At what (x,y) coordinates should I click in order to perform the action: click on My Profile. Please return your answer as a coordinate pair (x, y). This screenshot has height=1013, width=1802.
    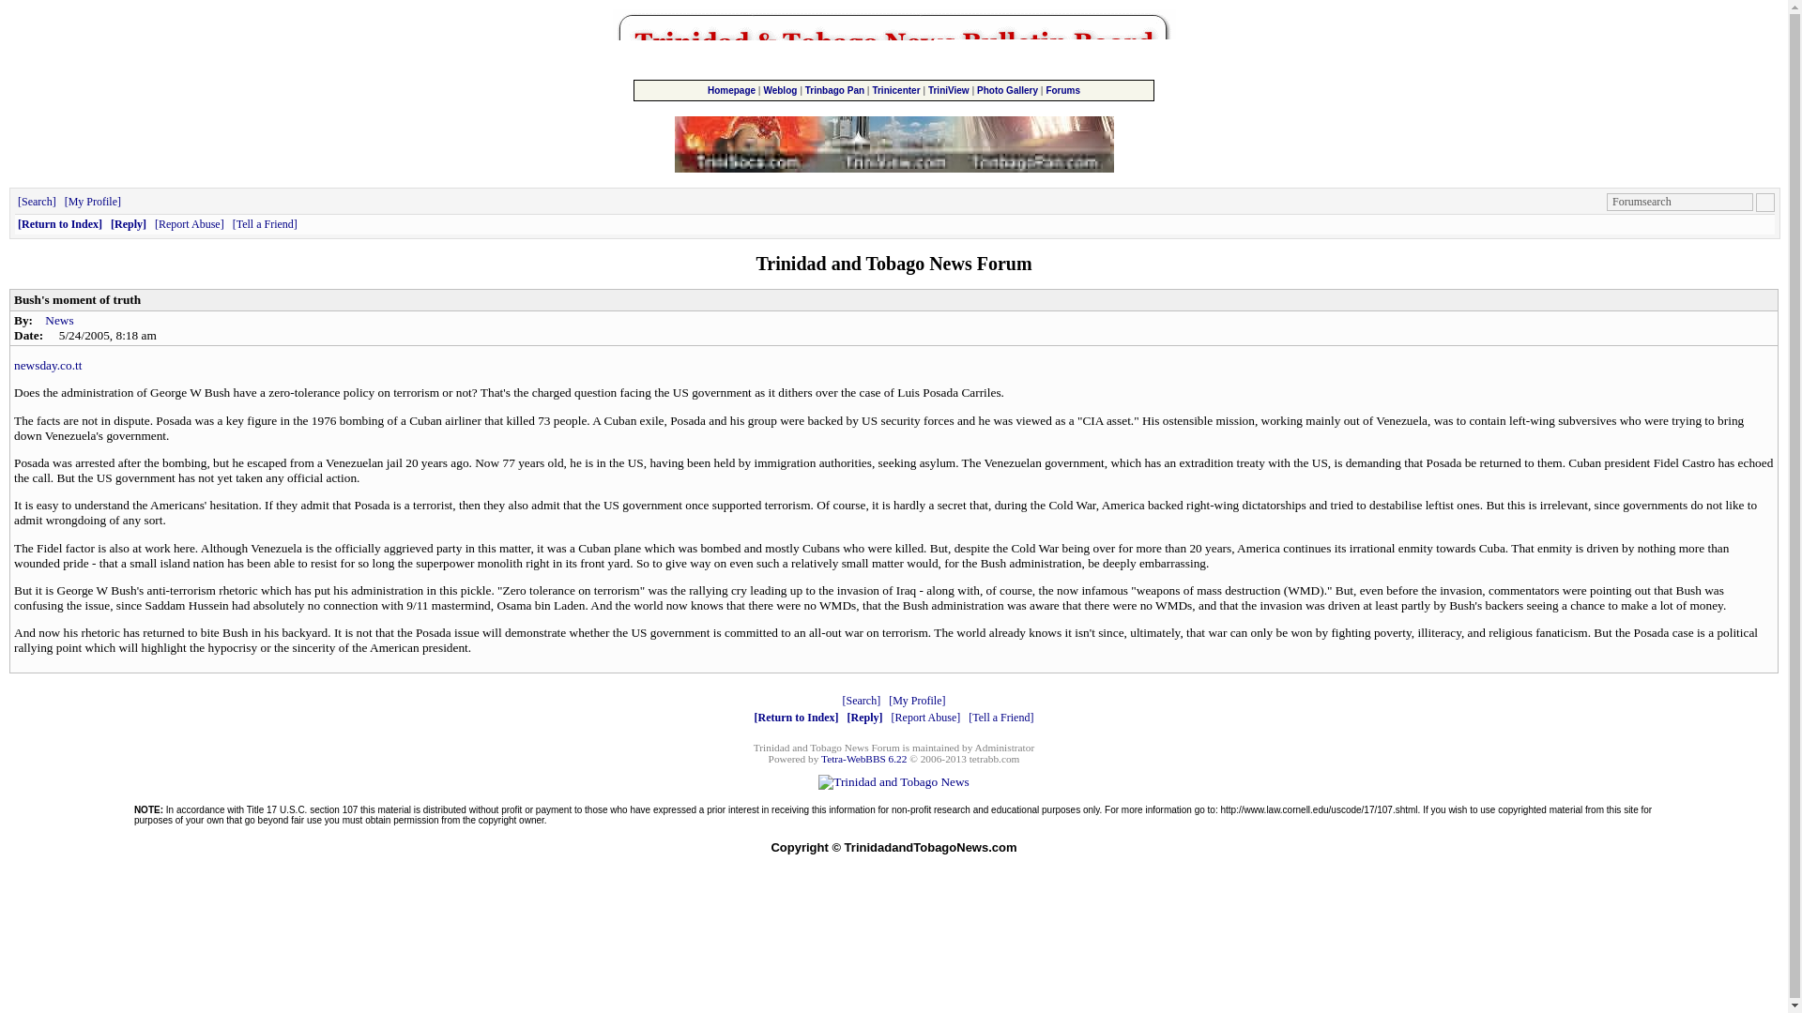
    Looking at the image, I should click on (92, 202).